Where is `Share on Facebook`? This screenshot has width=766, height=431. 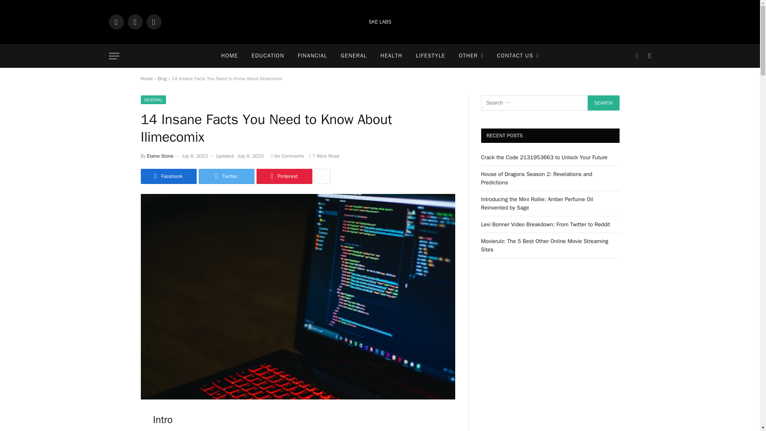 Share on Facebook is located at coordinates (168, 176).